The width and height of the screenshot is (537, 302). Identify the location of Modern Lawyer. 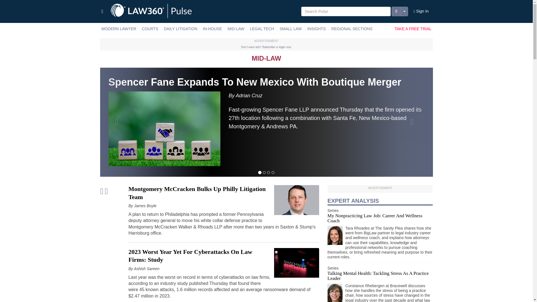
(119, 29).